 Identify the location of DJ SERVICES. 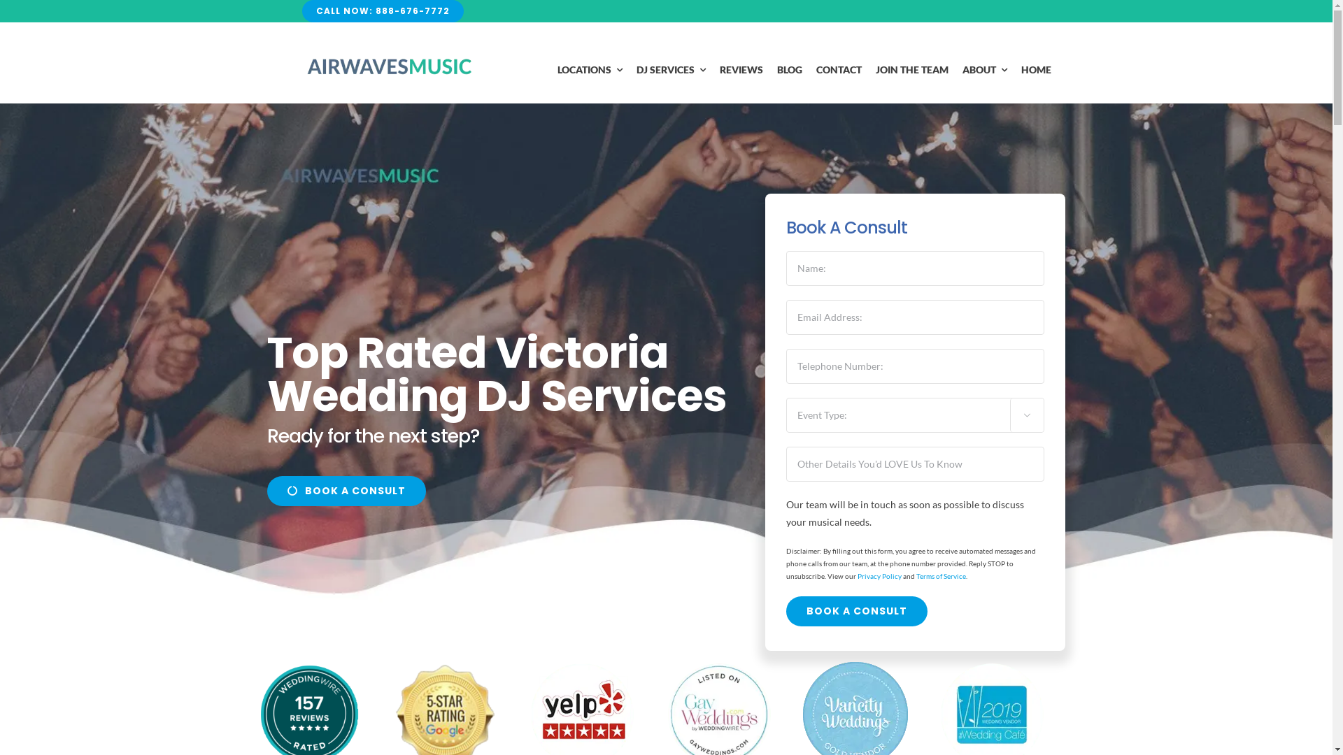
(671, 70).